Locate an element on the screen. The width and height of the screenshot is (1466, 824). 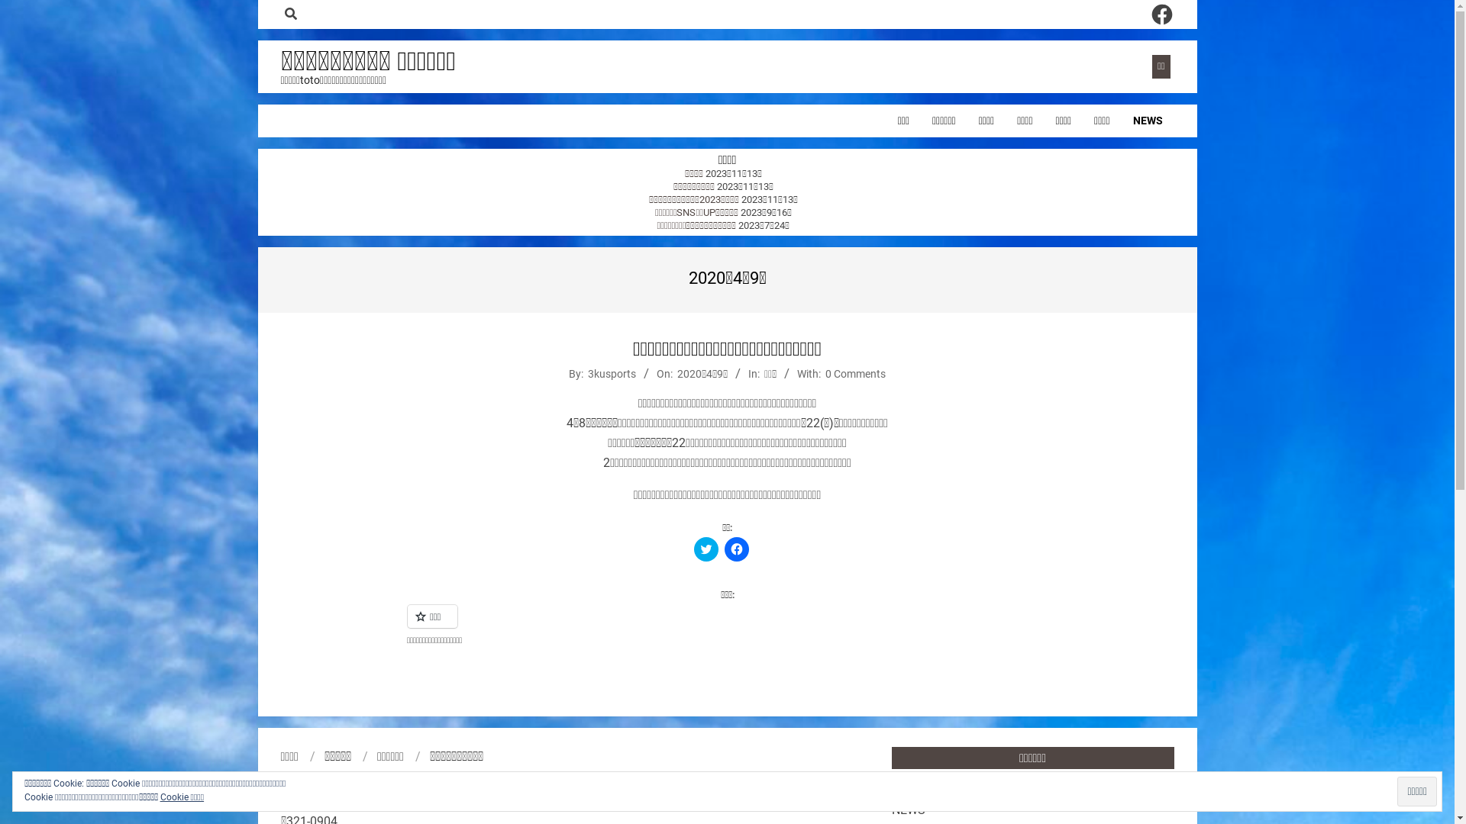
3kusports is located at coordinates (612, 374).